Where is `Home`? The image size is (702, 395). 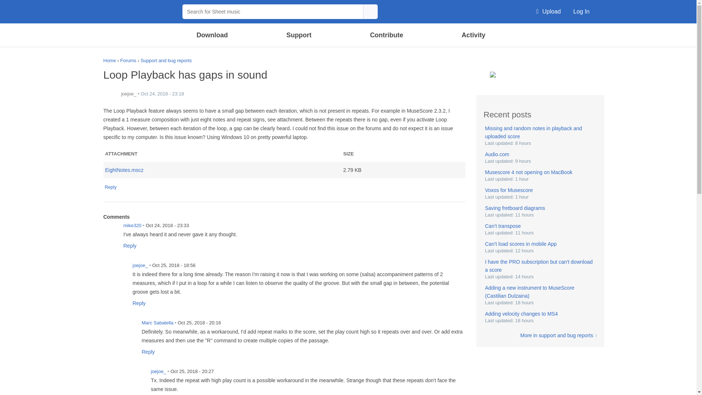 Home is located at coordinates (139, 12).